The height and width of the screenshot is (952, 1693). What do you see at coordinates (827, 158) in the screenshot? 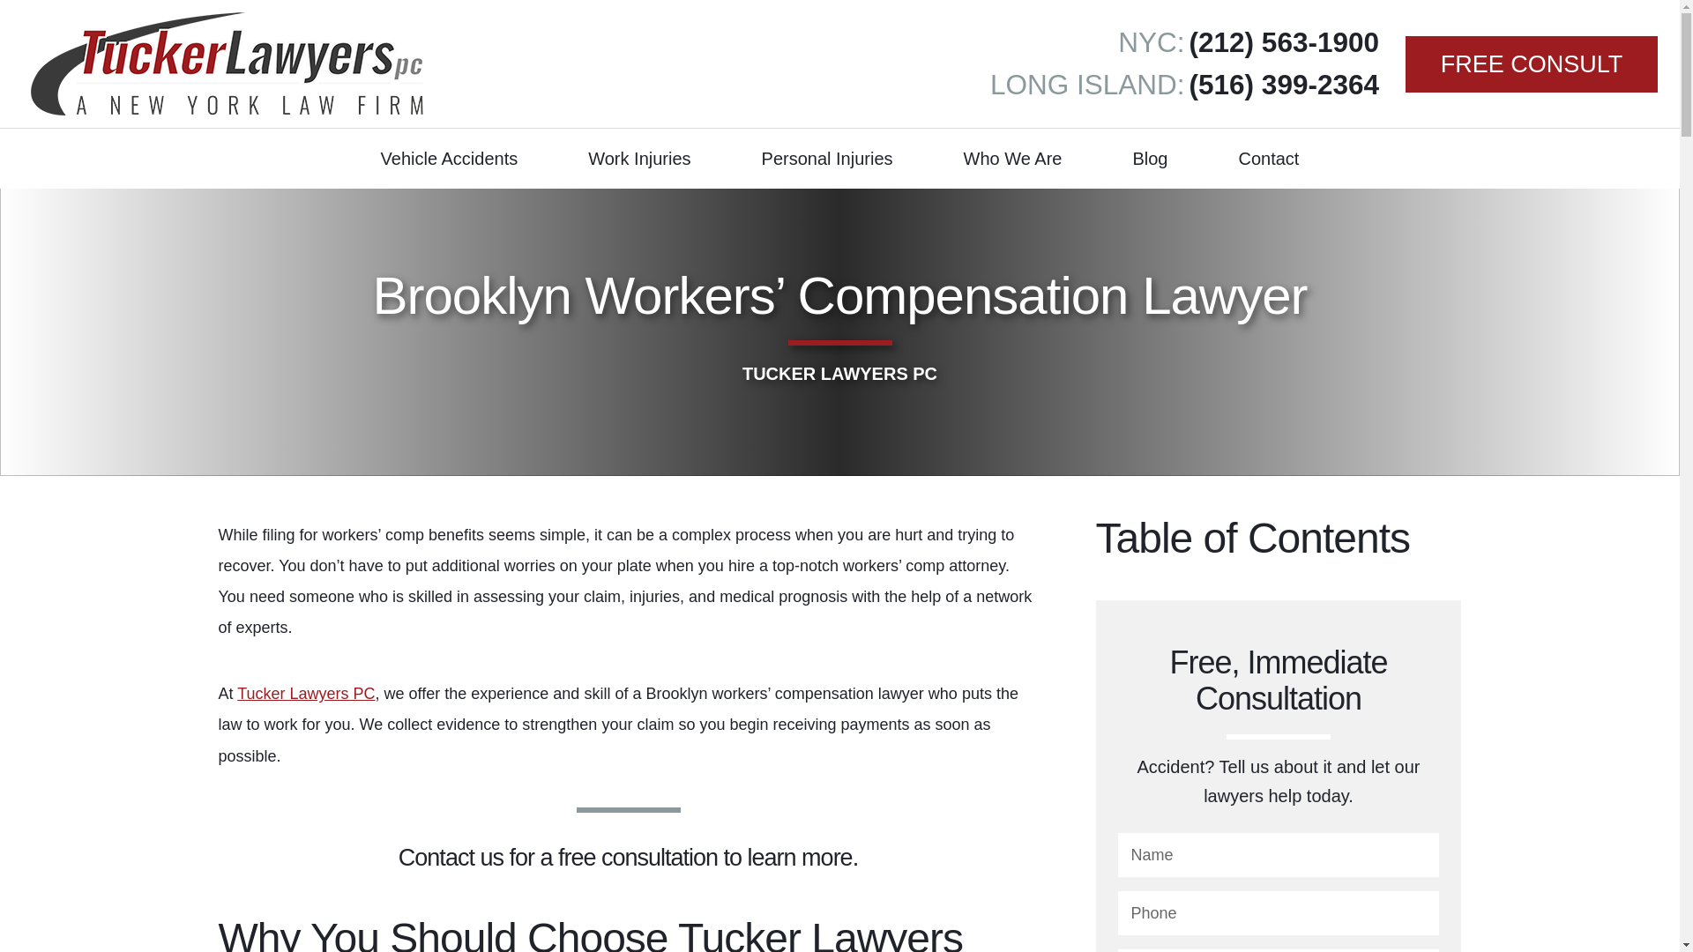
I see `Personal Injuries` at bounding box center [827, 158].